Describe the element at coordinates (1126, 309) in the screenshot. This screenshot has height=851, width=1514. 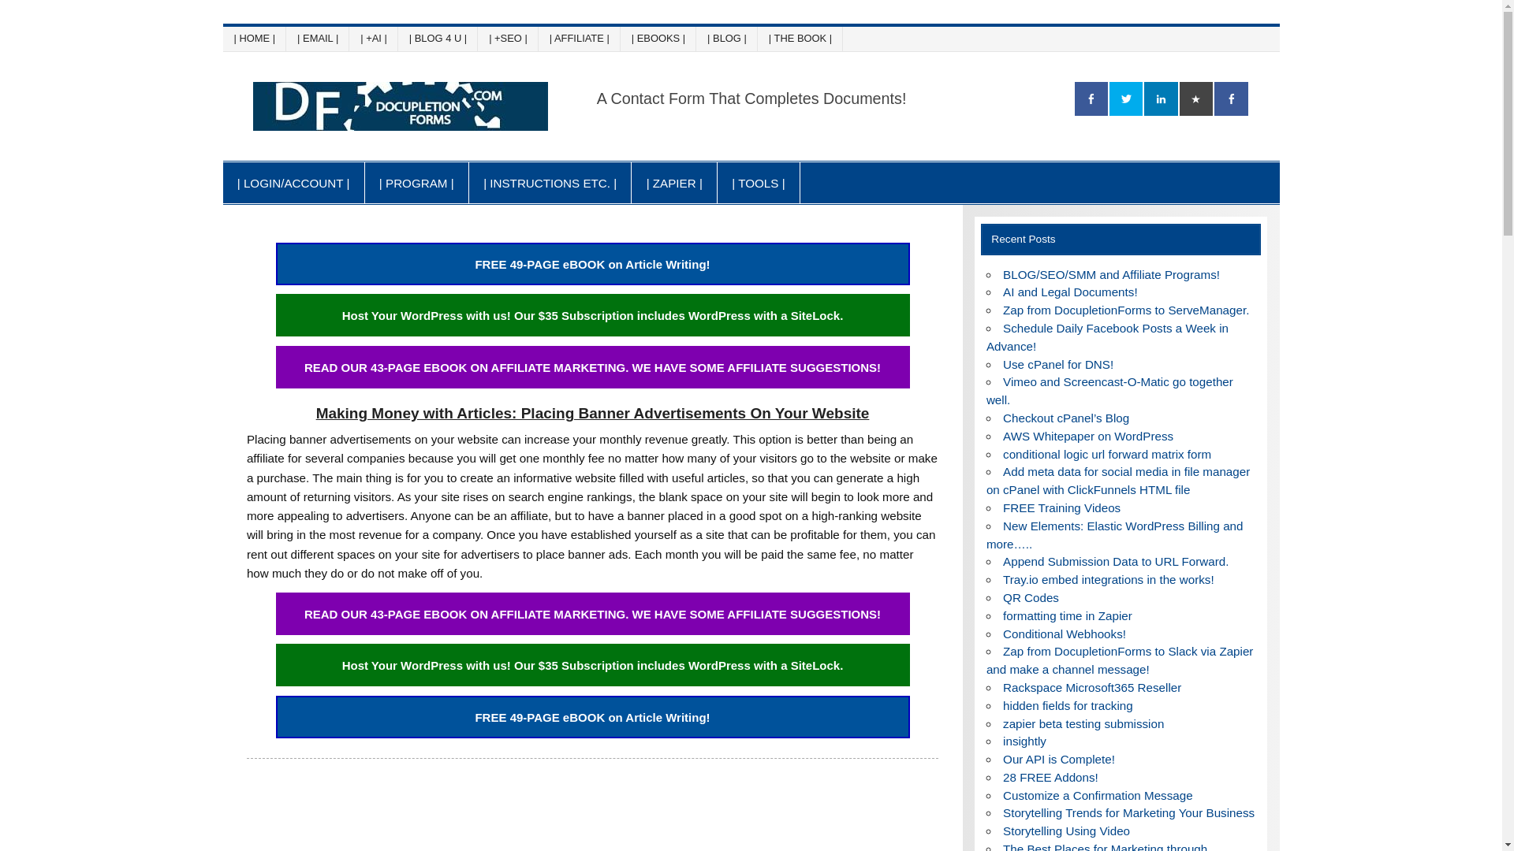
I see `Zap from DocupletionForms to ServeManager.` at that location.